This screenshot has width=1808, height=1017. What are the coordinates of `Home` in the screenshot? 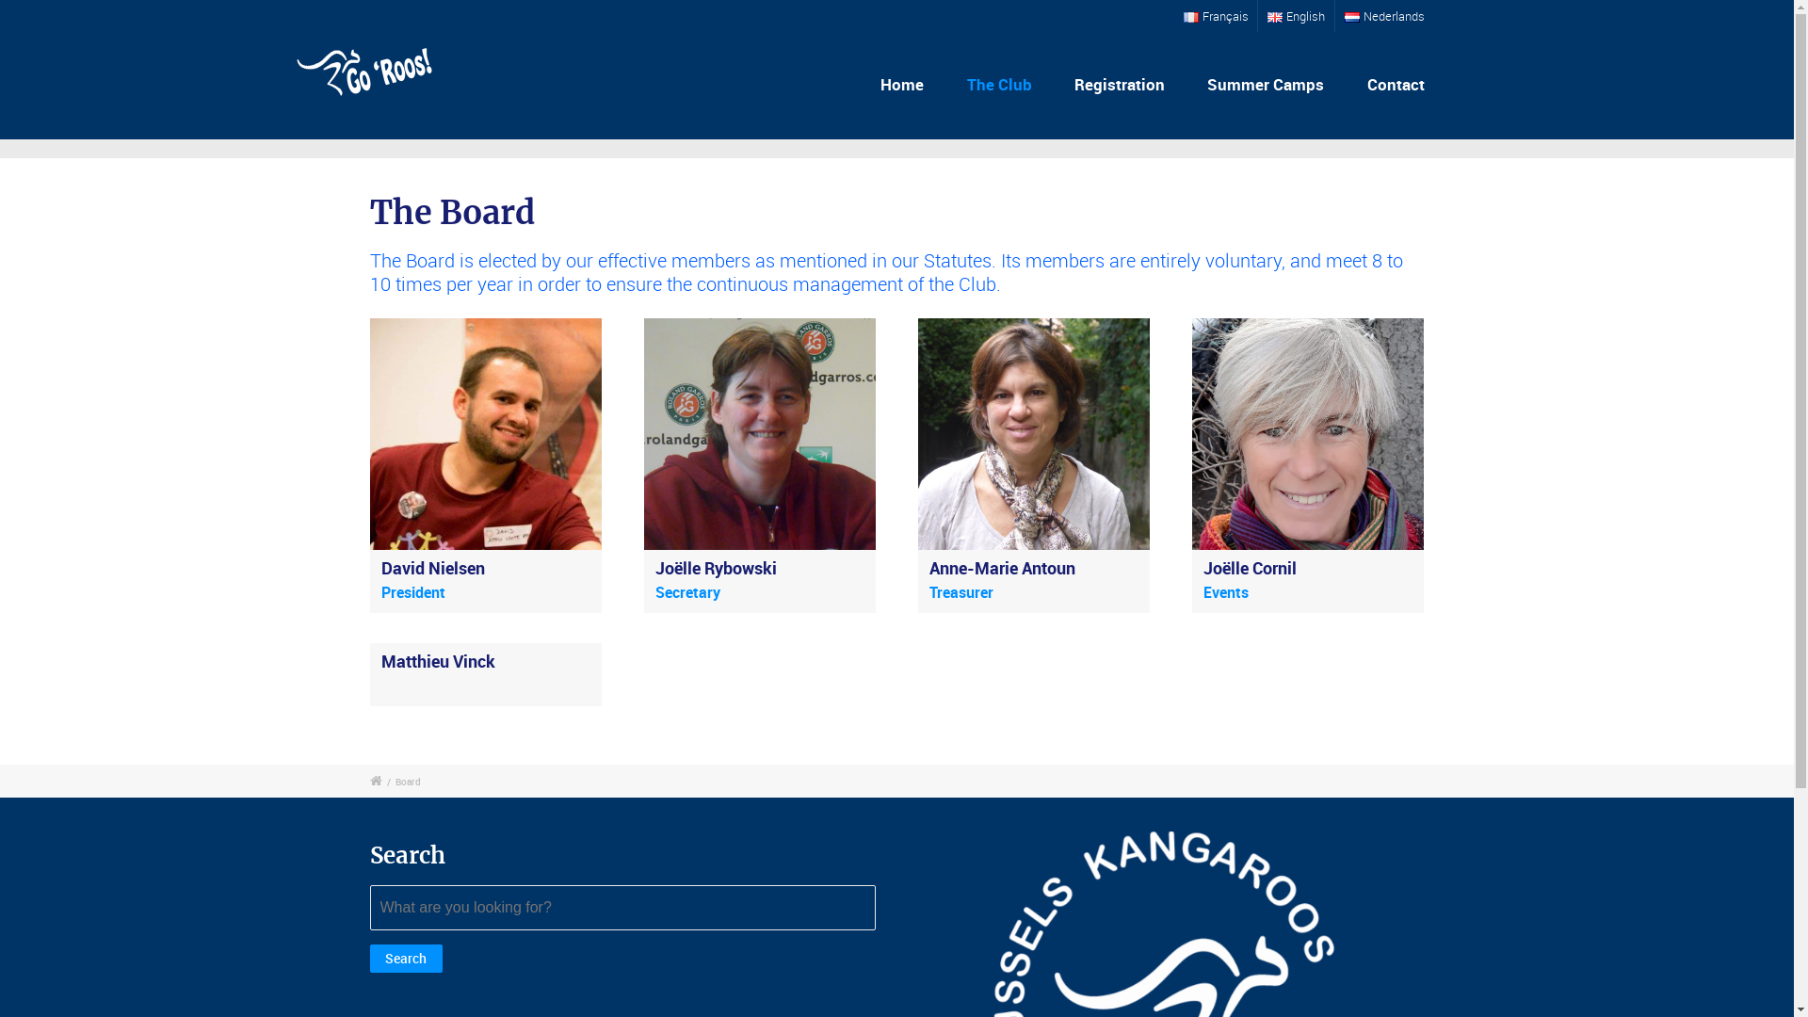 It's located at (902, 85).